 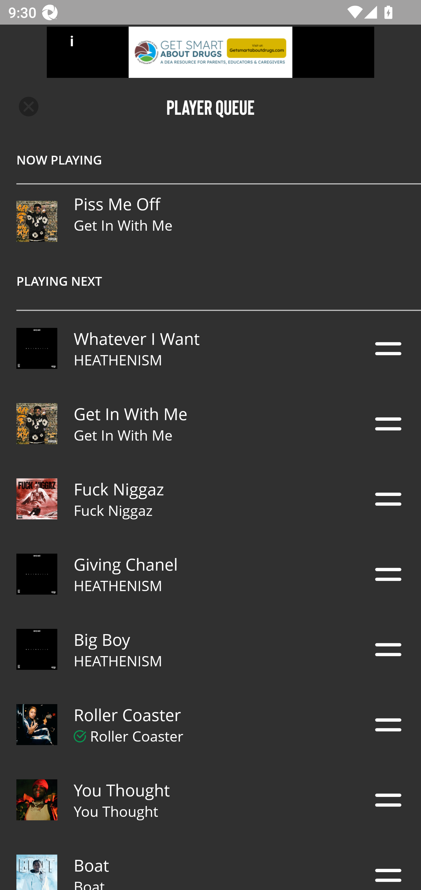 What do you see at coordinates (210, 800) in the screenshot?
I see `Description You Thought You Thought Description` at bounding box center [210, 800].